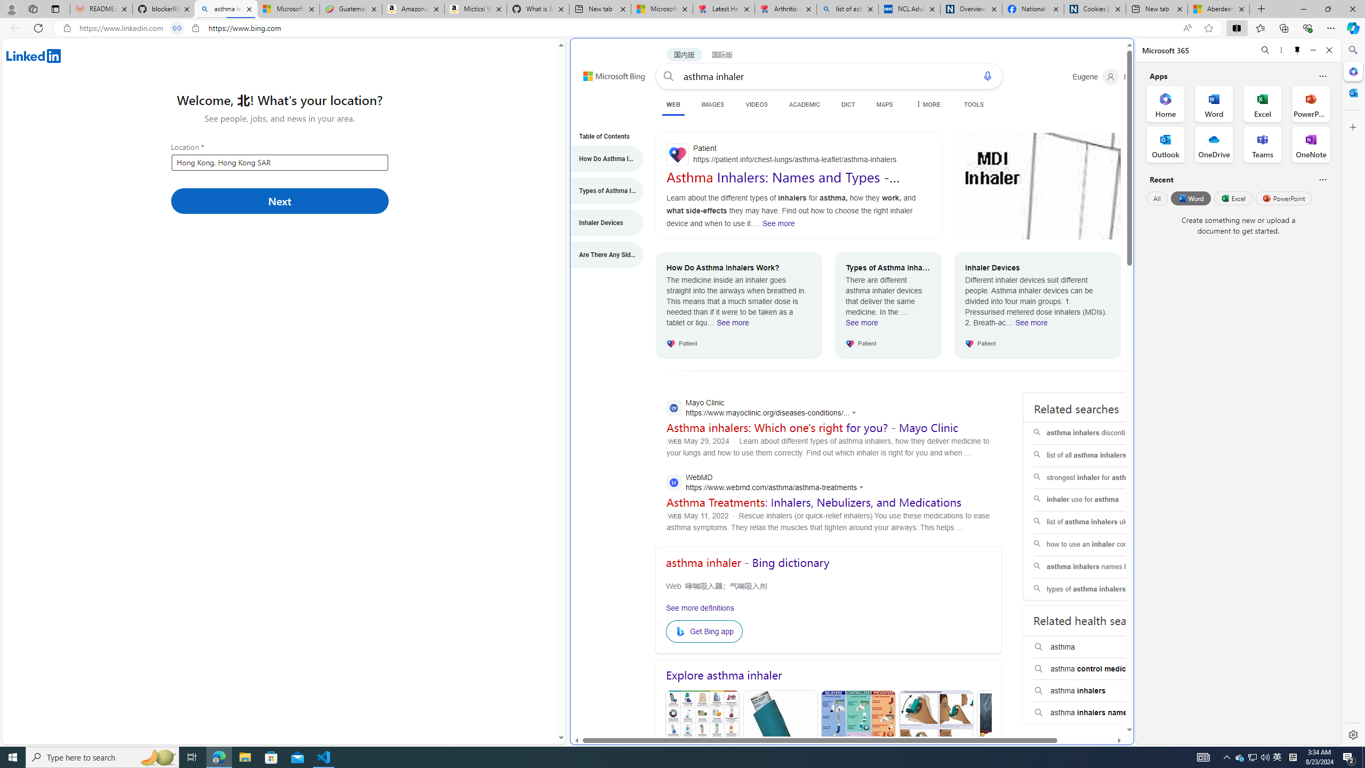 This screenshot has height=768, width=1365. I want to click on asthma inhalers names brands, so click(1102, 567).